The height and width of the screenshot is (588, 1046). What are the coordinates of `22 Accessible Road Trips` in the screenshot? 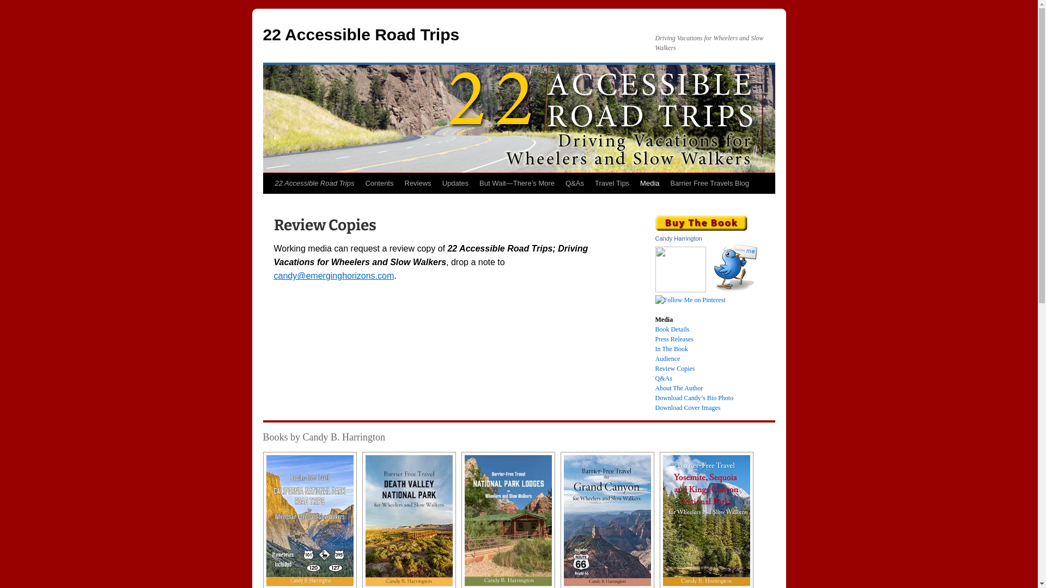 It's located at (361, 35).